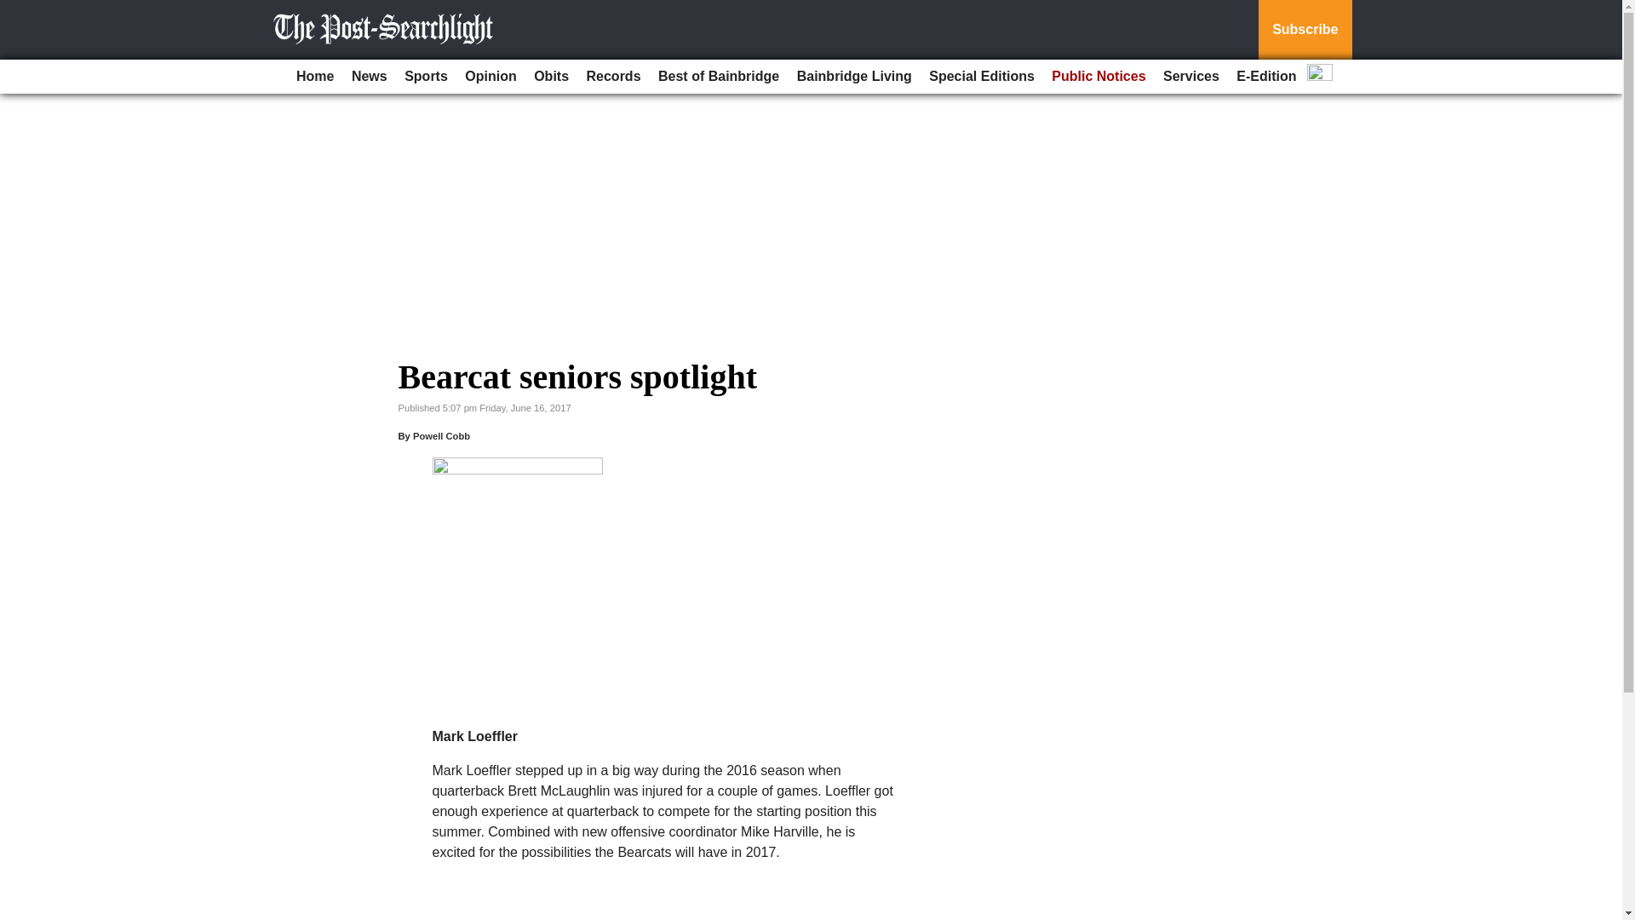 The width and height of the screenshot is (1635, 920). Describe the element at coordinates (719, 77) in the screenshot. I see `Best of Bainbridge` at that location.